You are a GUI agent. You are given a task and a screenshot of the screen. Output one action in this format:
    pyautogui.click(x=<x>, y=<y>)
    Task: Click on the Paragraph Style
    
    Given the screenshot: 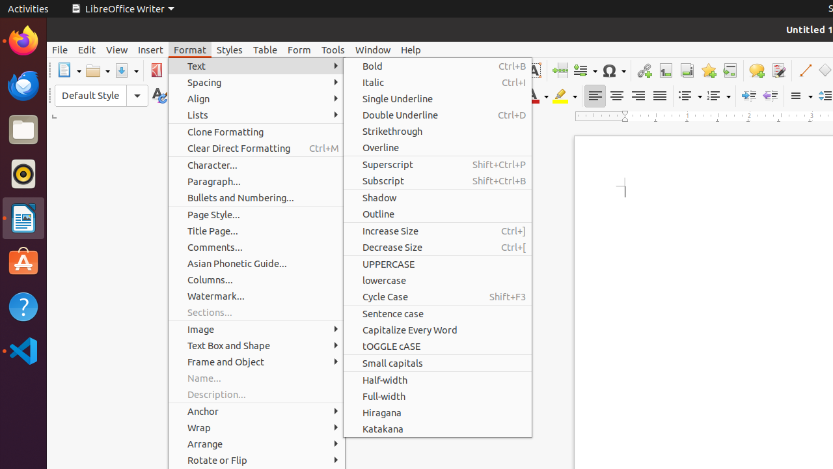 What is the action you would take?
    pyautogui.click(x=102, y=96)
    